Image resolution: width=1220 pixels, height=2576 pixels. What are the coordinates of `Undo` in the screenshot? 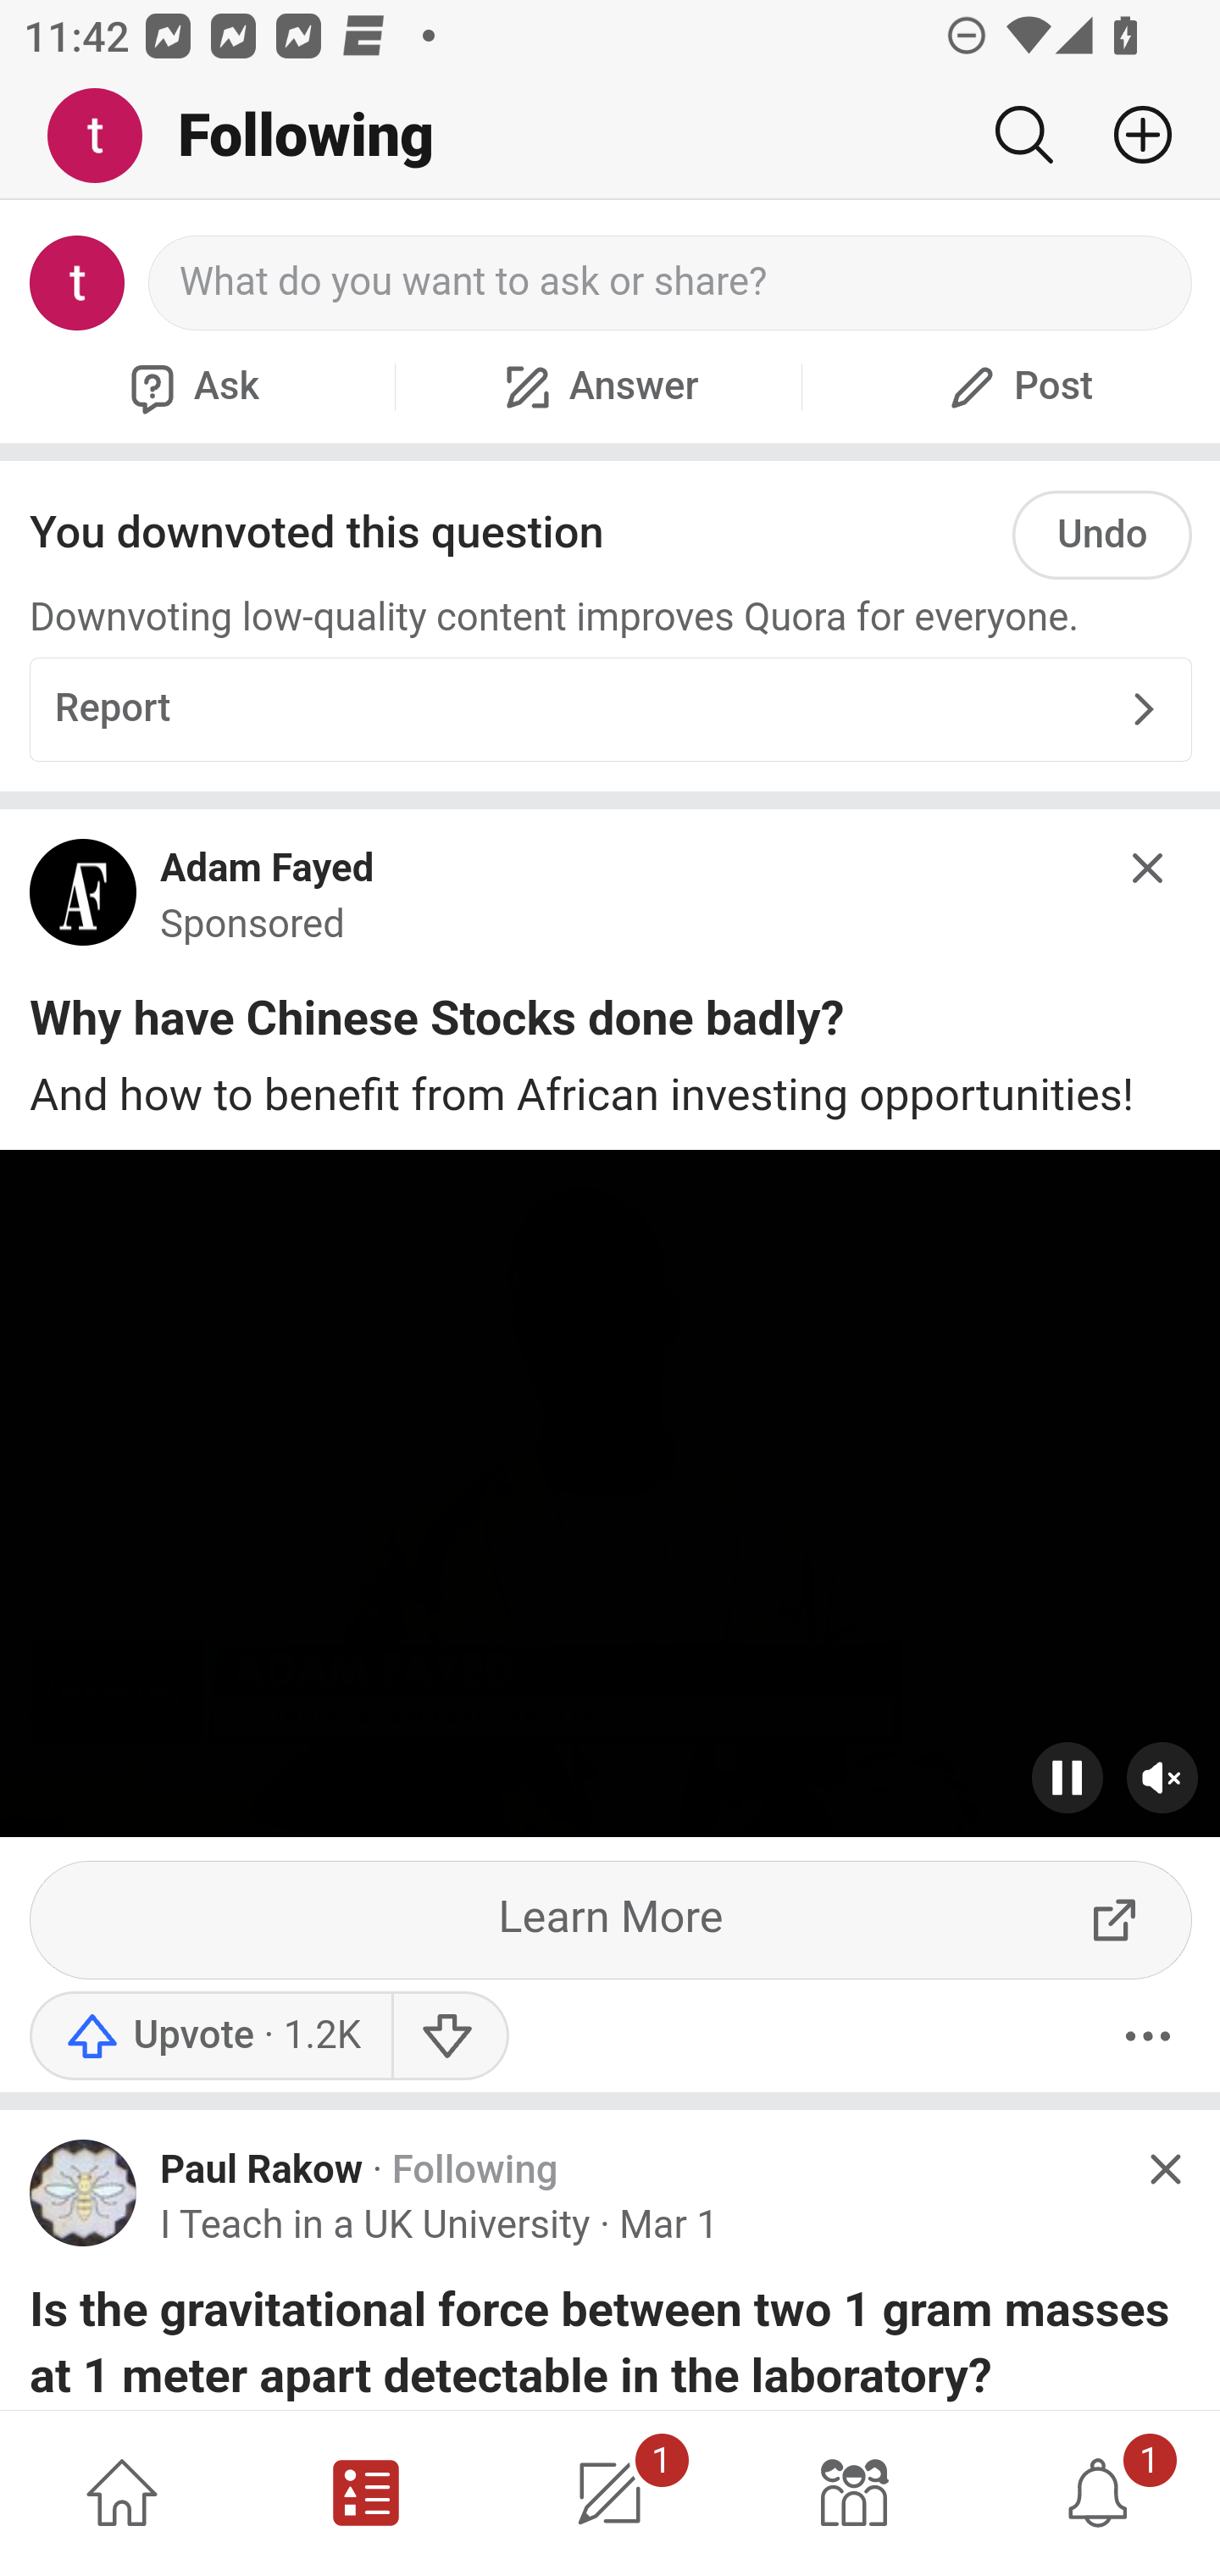 It's located at (1101, 534).